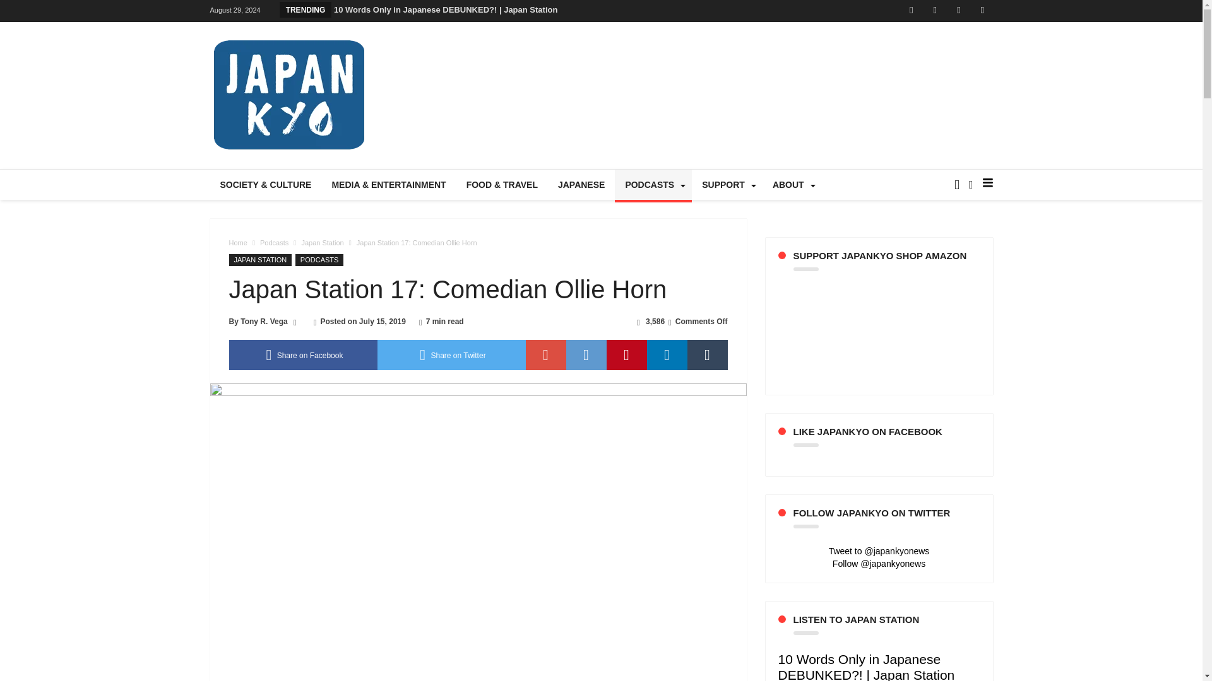 The height and width of the screenshot is (681, 1212). I want to click on Youtube, so click(958, 11).